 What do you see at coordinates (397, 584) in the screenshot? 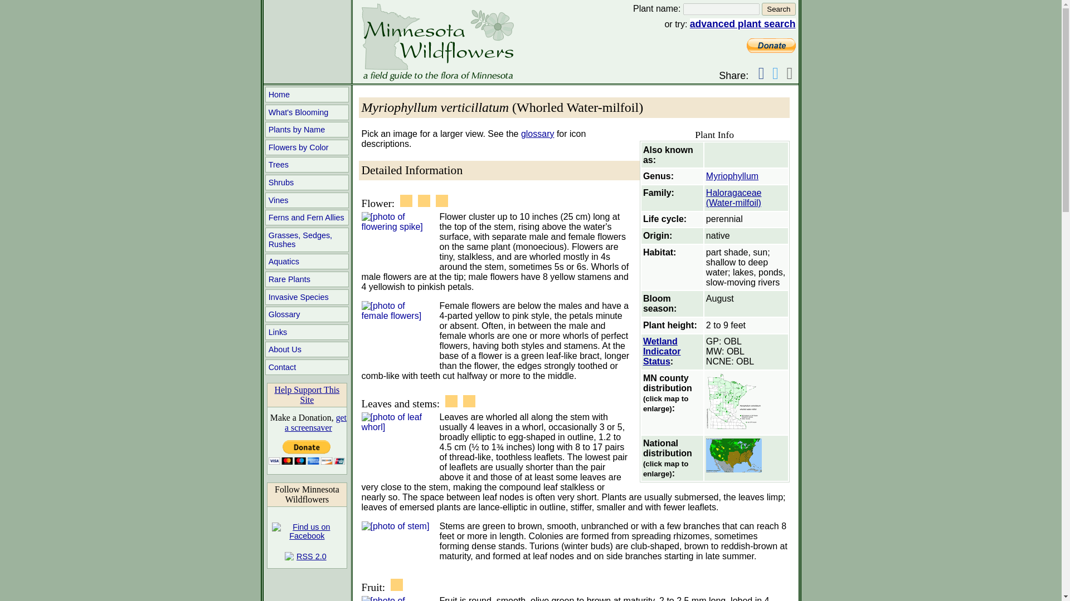
I see `Fruit type: seed without plume` at bounding box center [397, 584].